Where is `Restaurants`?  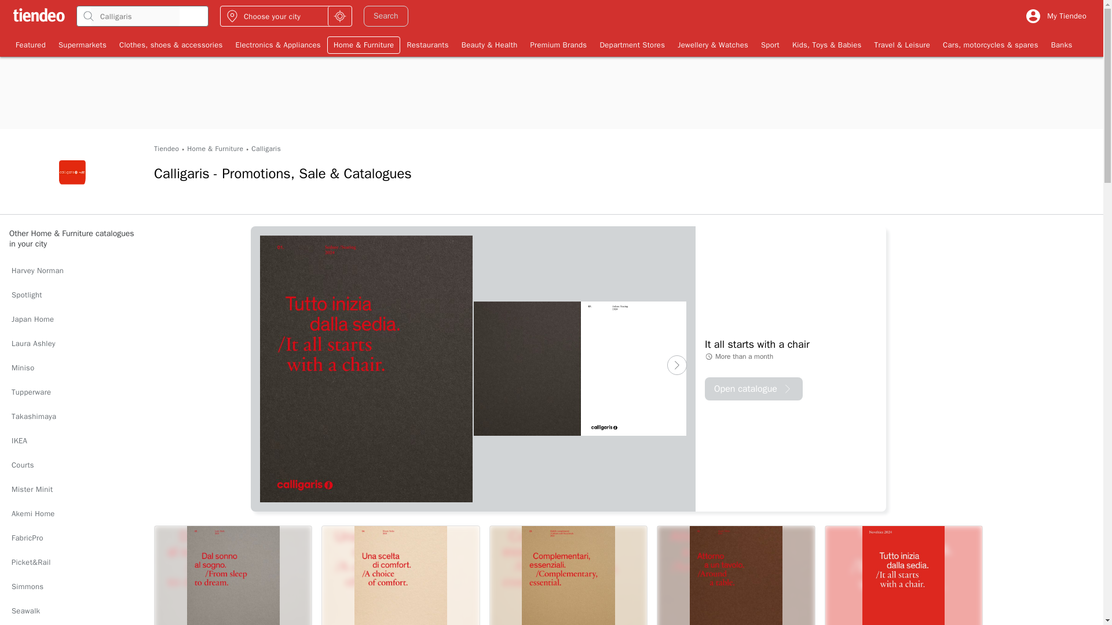
Restaurants is located at coordinates (427, 45).